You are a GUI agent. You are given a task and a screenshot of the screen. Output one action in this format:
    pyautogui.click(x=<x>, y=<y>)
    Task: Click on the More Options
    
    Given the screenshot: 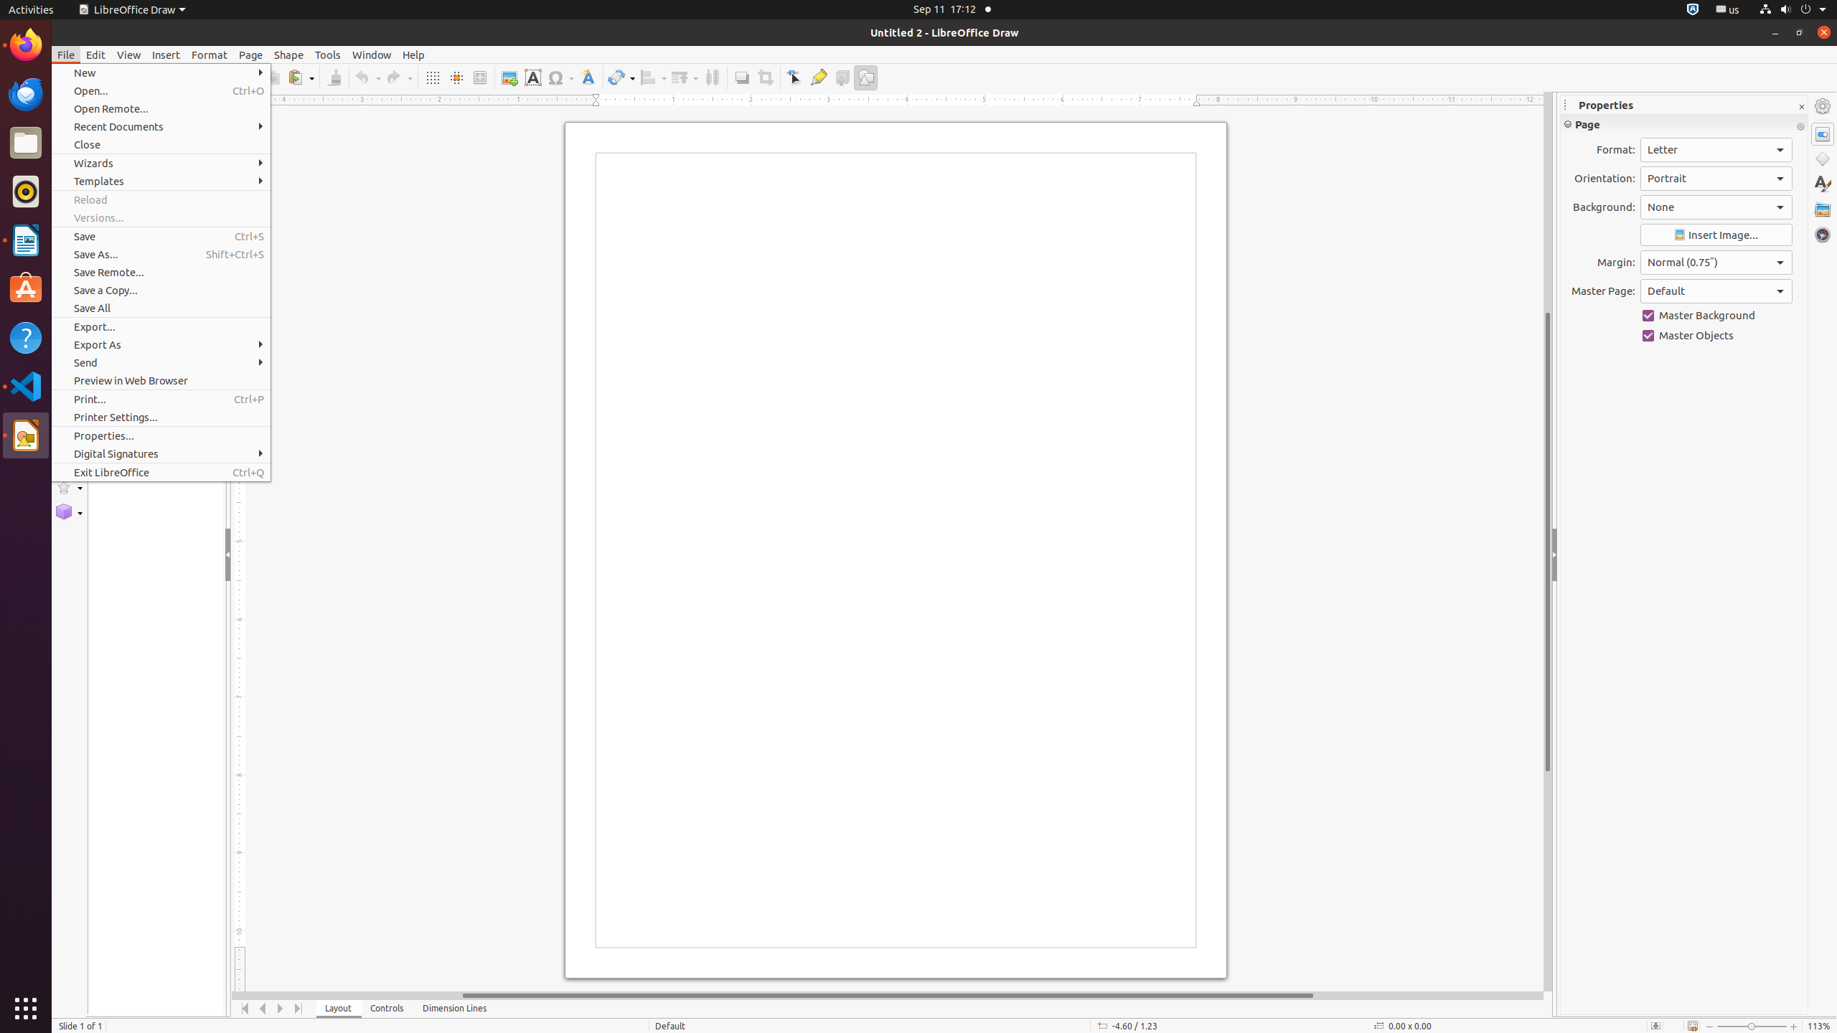 What is the action you would take?
    pyautogui.click(x=1800, y=127)
    